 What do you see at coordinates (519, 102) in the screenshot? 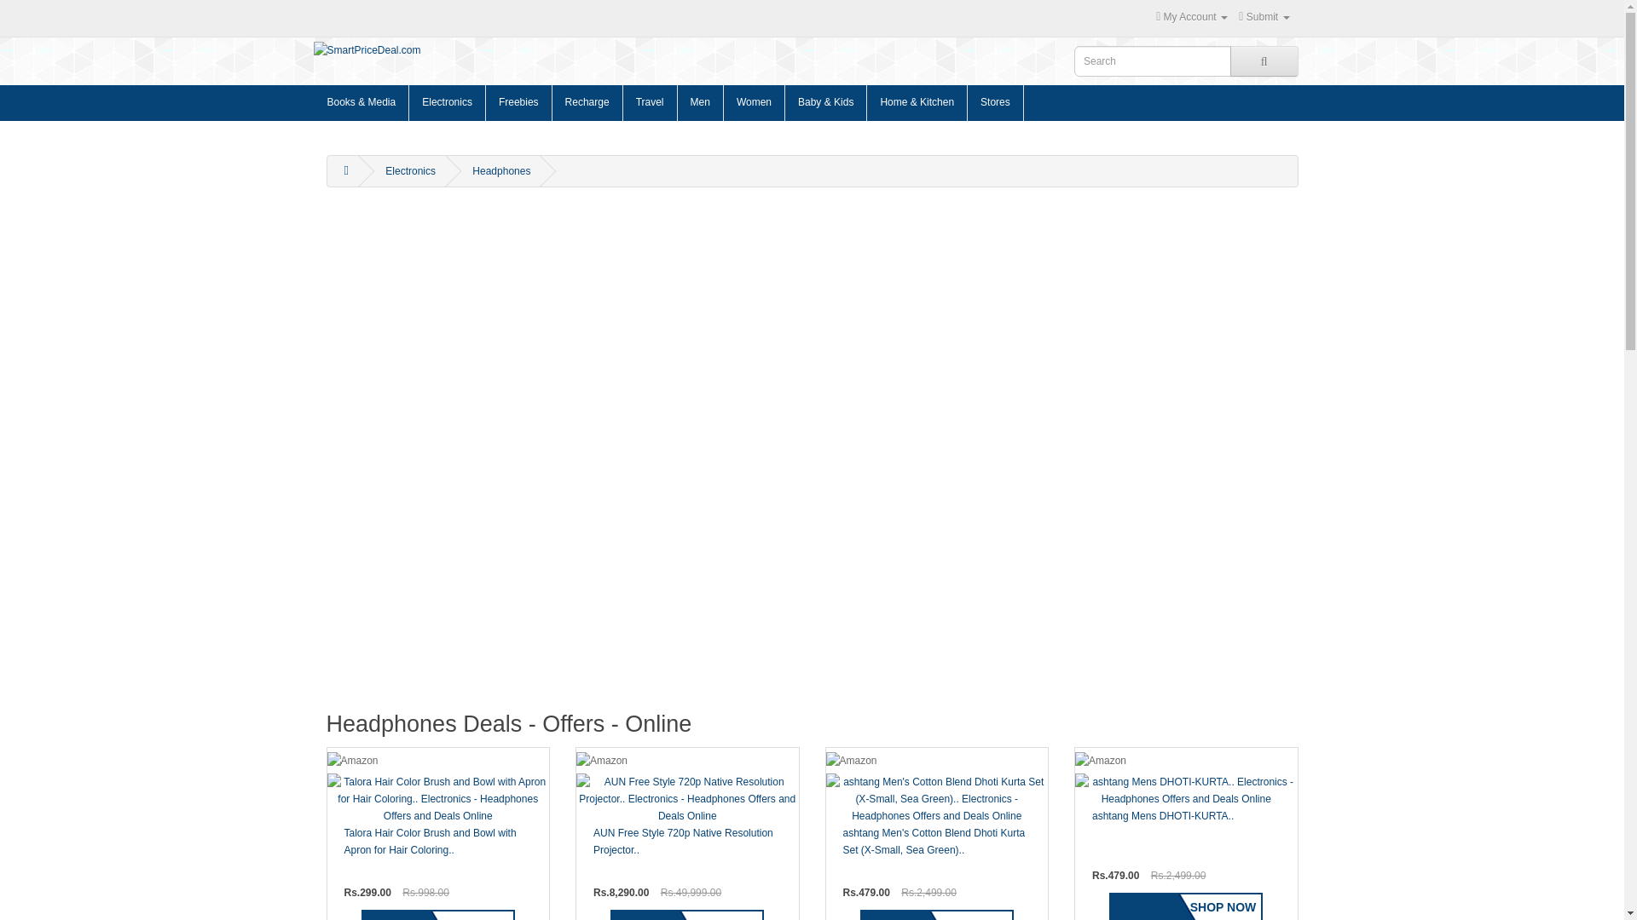
I see `Freebies` at bounding box center [519, 102].